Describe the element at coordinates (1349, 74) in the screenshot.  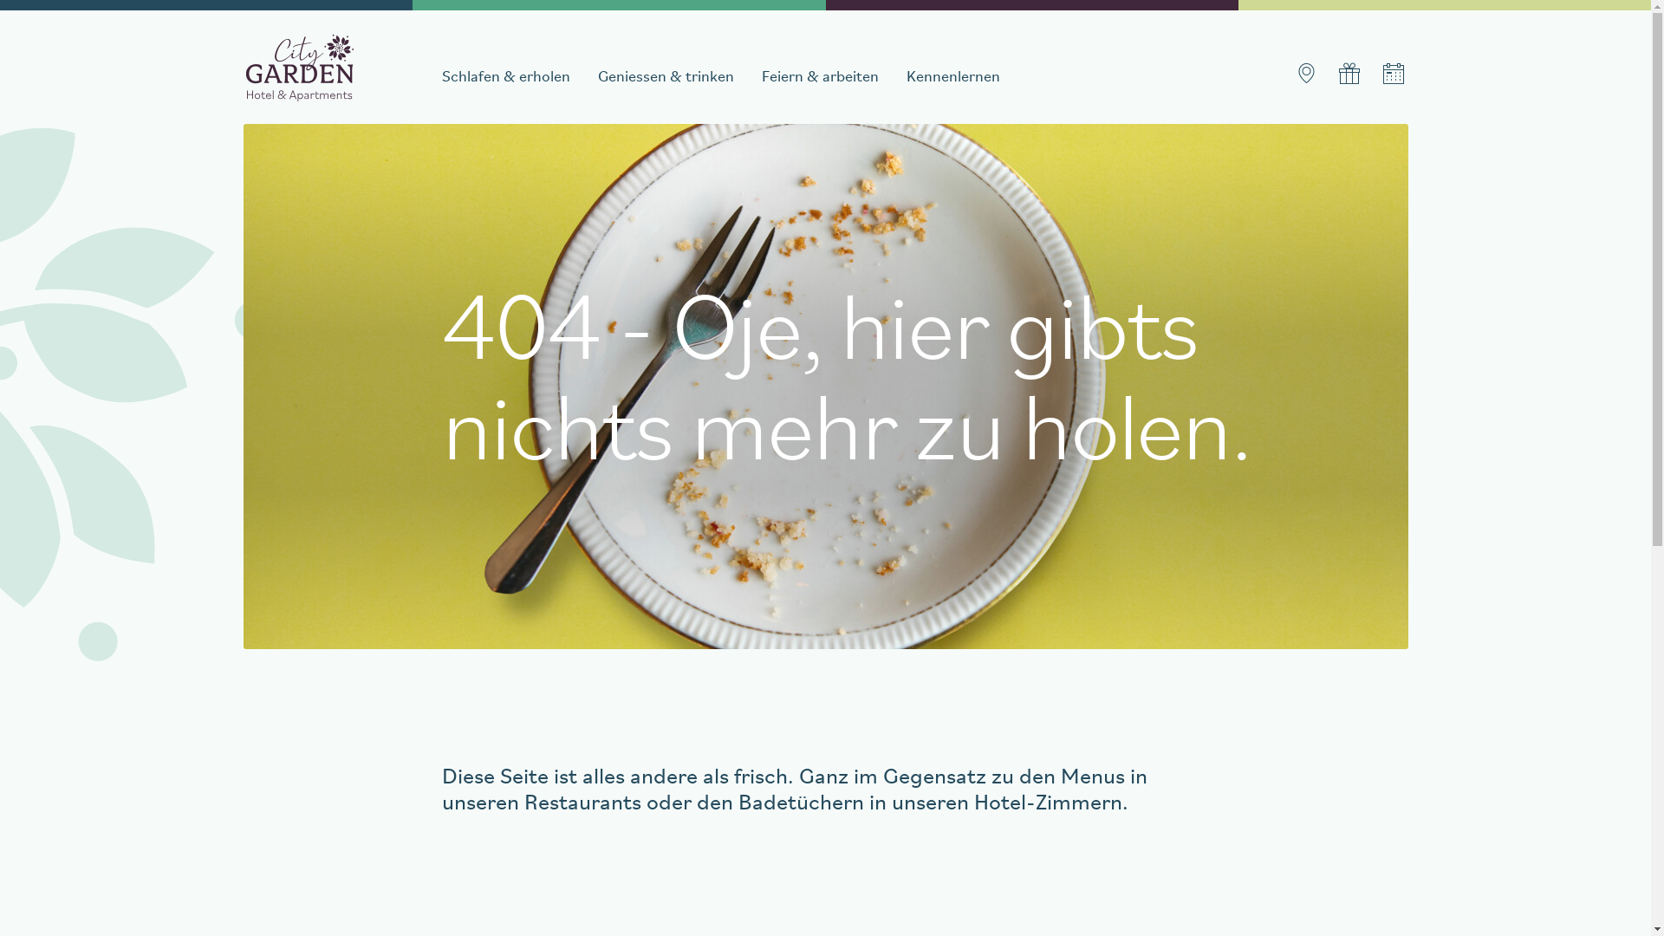
I see `Gutschein` at that location.